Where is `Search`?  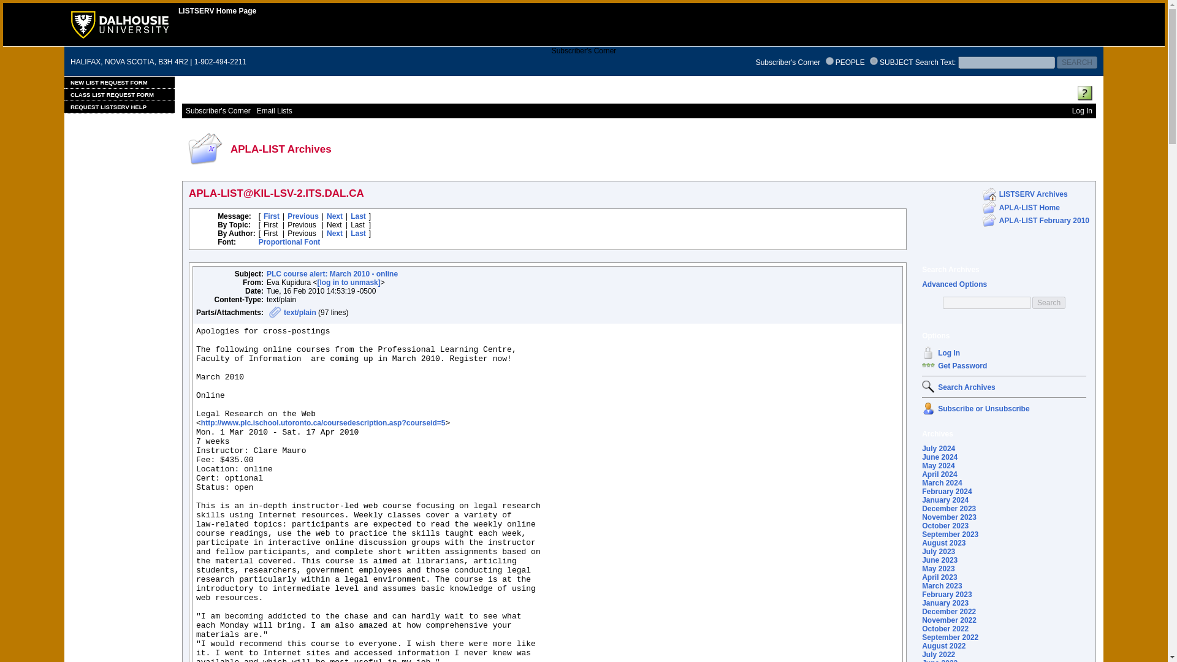 Search is located at coordinates (1048, 303).